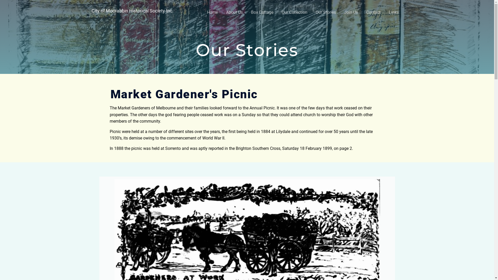 The width and height of the screenshot is (498, 280). Describe the element at coordinates (262, 12) in the screenshot. I see `Box Cottage` at that location.